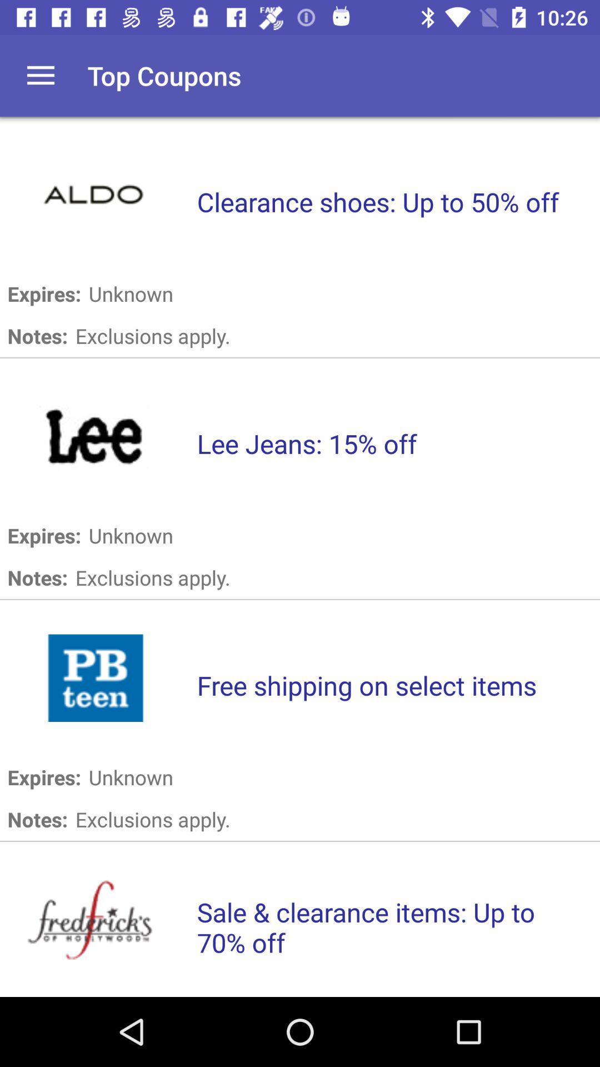 The height and width of the screenshot is (1067, 600). Describe the element at coordinates (41, 76) in the screenshot. I see `choose item next to top coupons` at that location.